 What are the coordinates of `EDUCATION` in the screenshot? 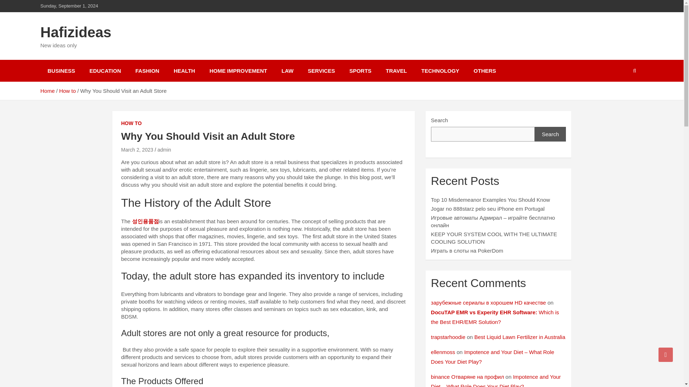 It's located at (105, 71).